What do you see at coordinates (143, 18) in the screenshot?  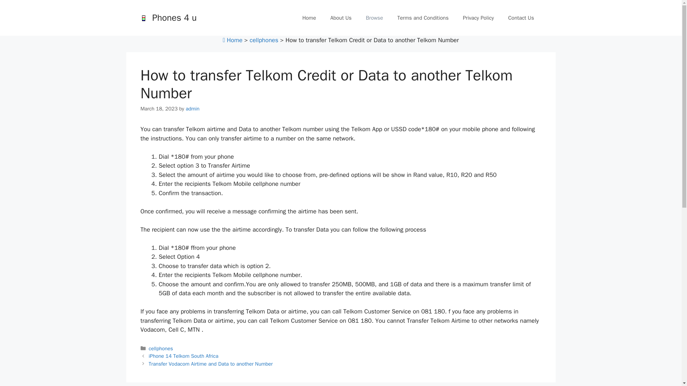 I see `Phones 4 u` at bounding box center [143, 18].